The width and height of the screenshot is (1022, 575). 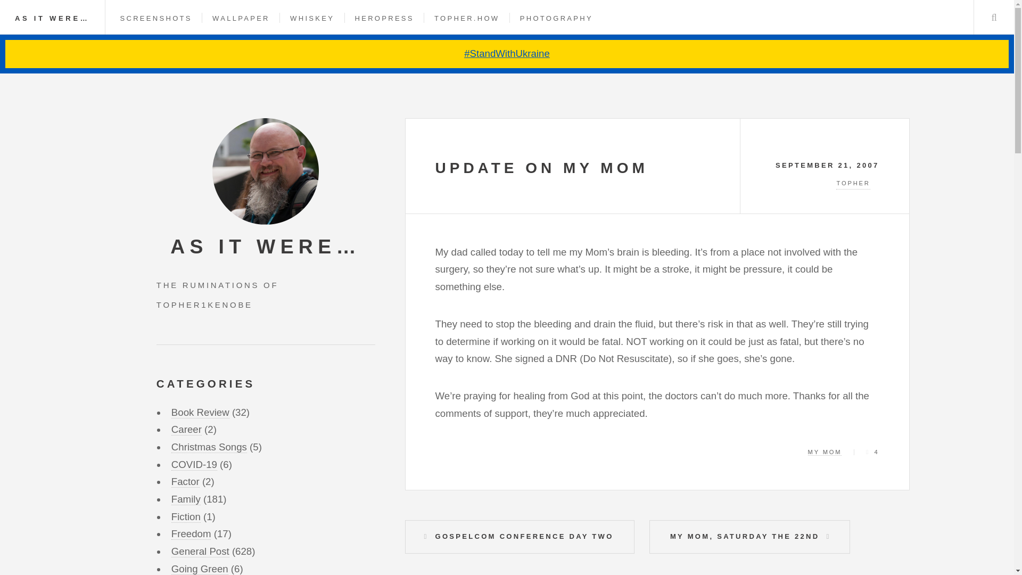 What do you see at coordinates (825, 184) in the screenshot?
I see `TOPHER` at bounding box center [825, 184].